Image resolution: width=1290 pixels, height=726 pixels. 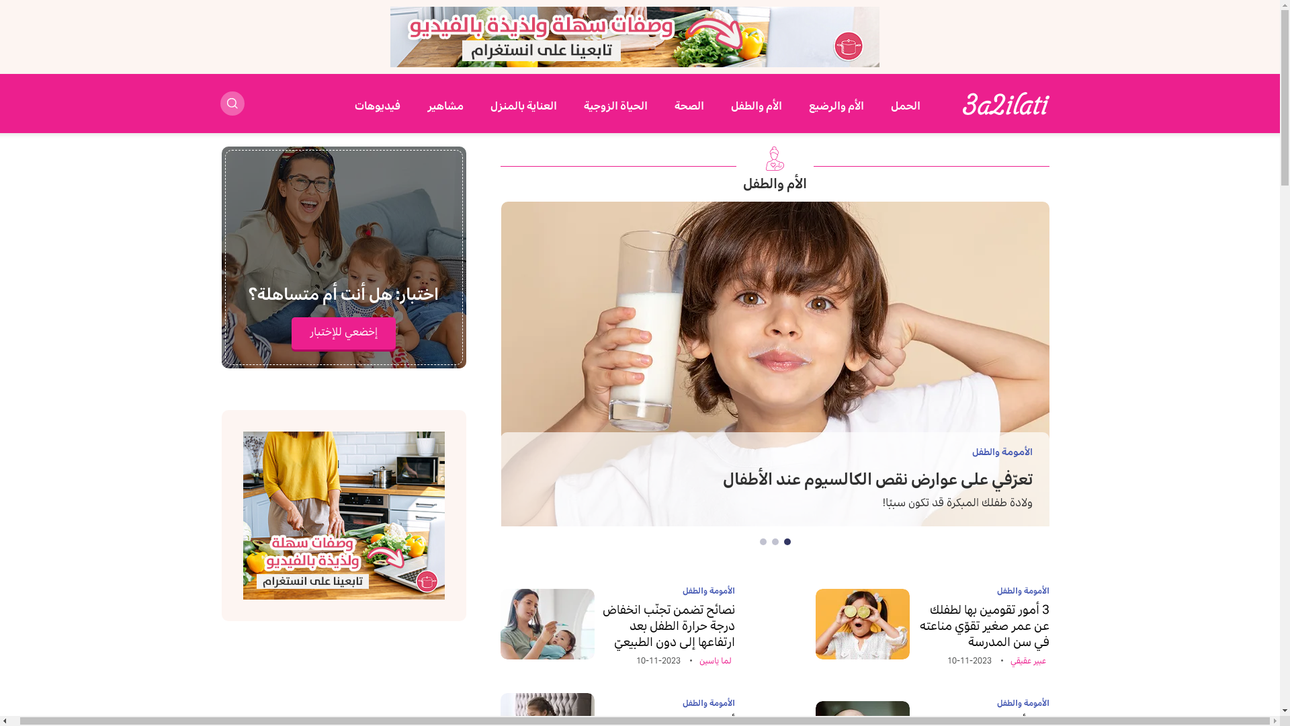 What do you see at coordinates (787, 542) in the screenshot?
I see `1` at bounding box center [787, 542].